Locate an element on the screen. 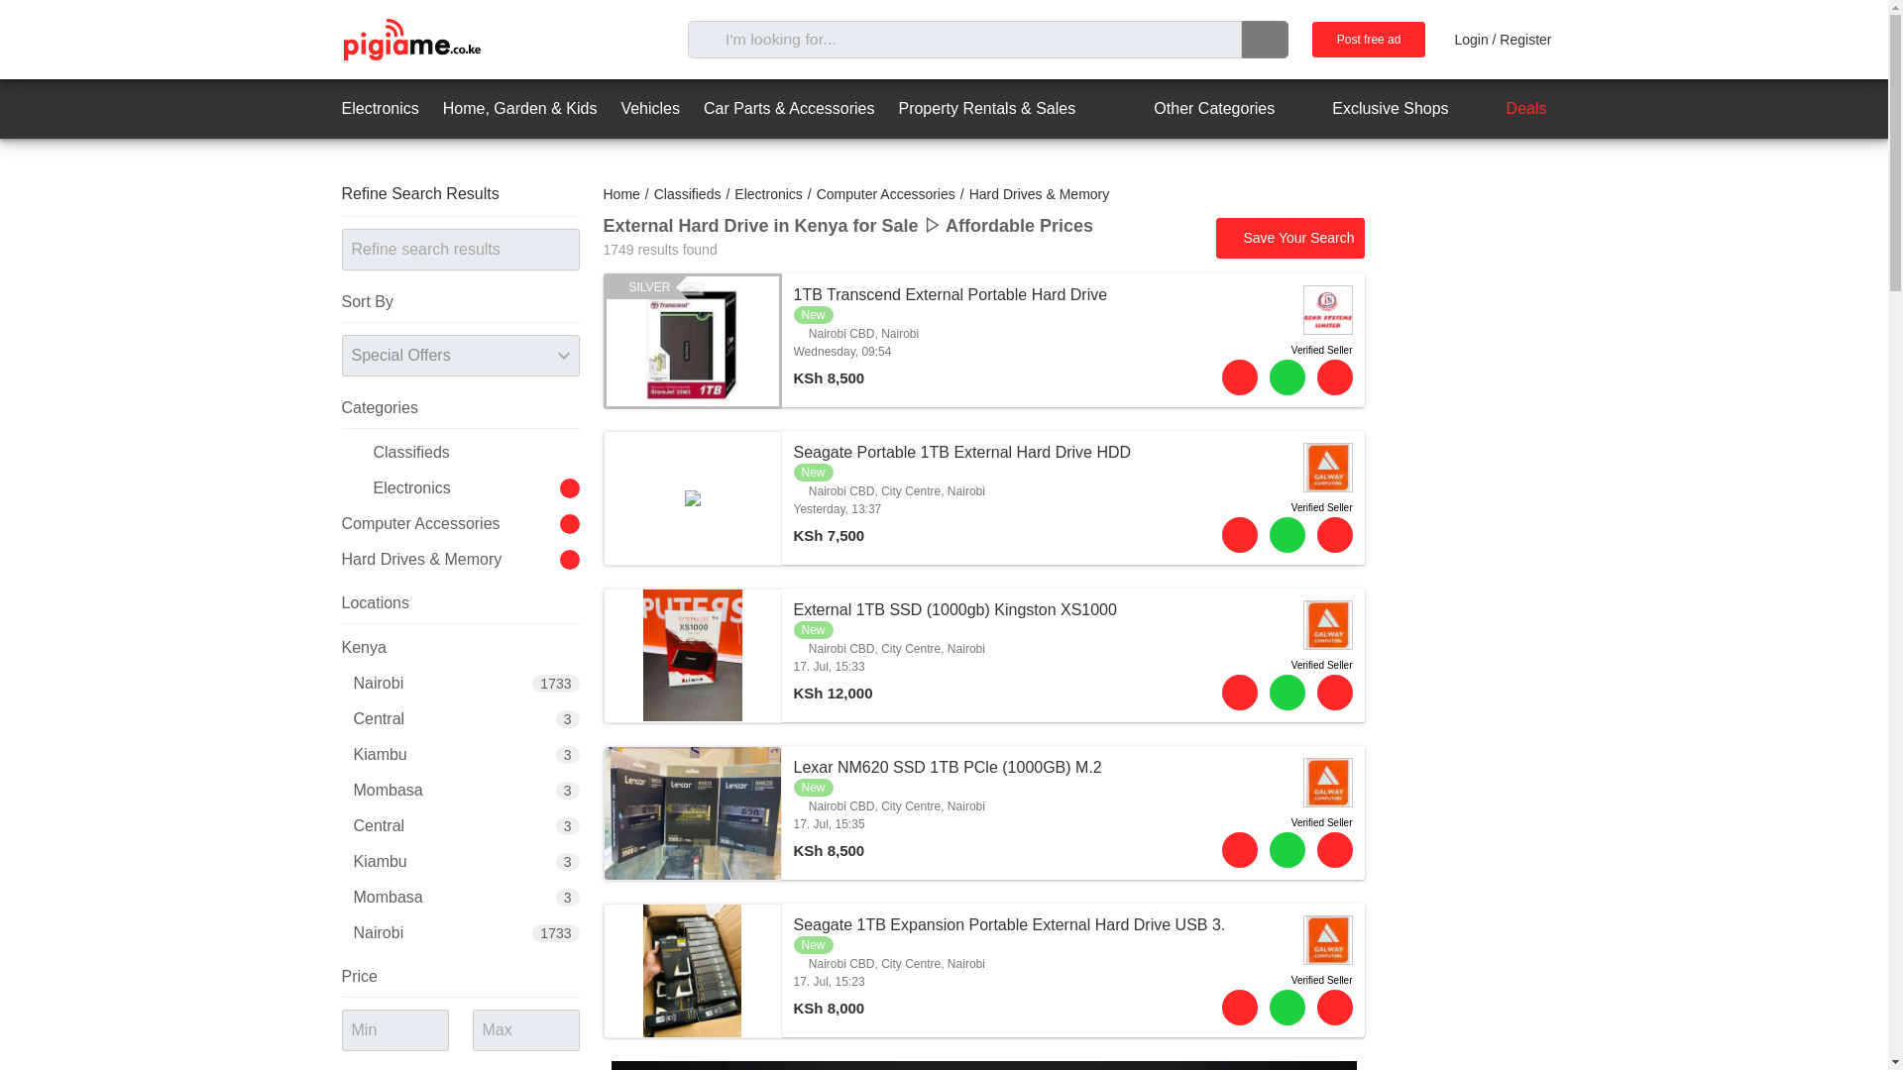  Exclusive Shops is located at coordinates (1372, 109).